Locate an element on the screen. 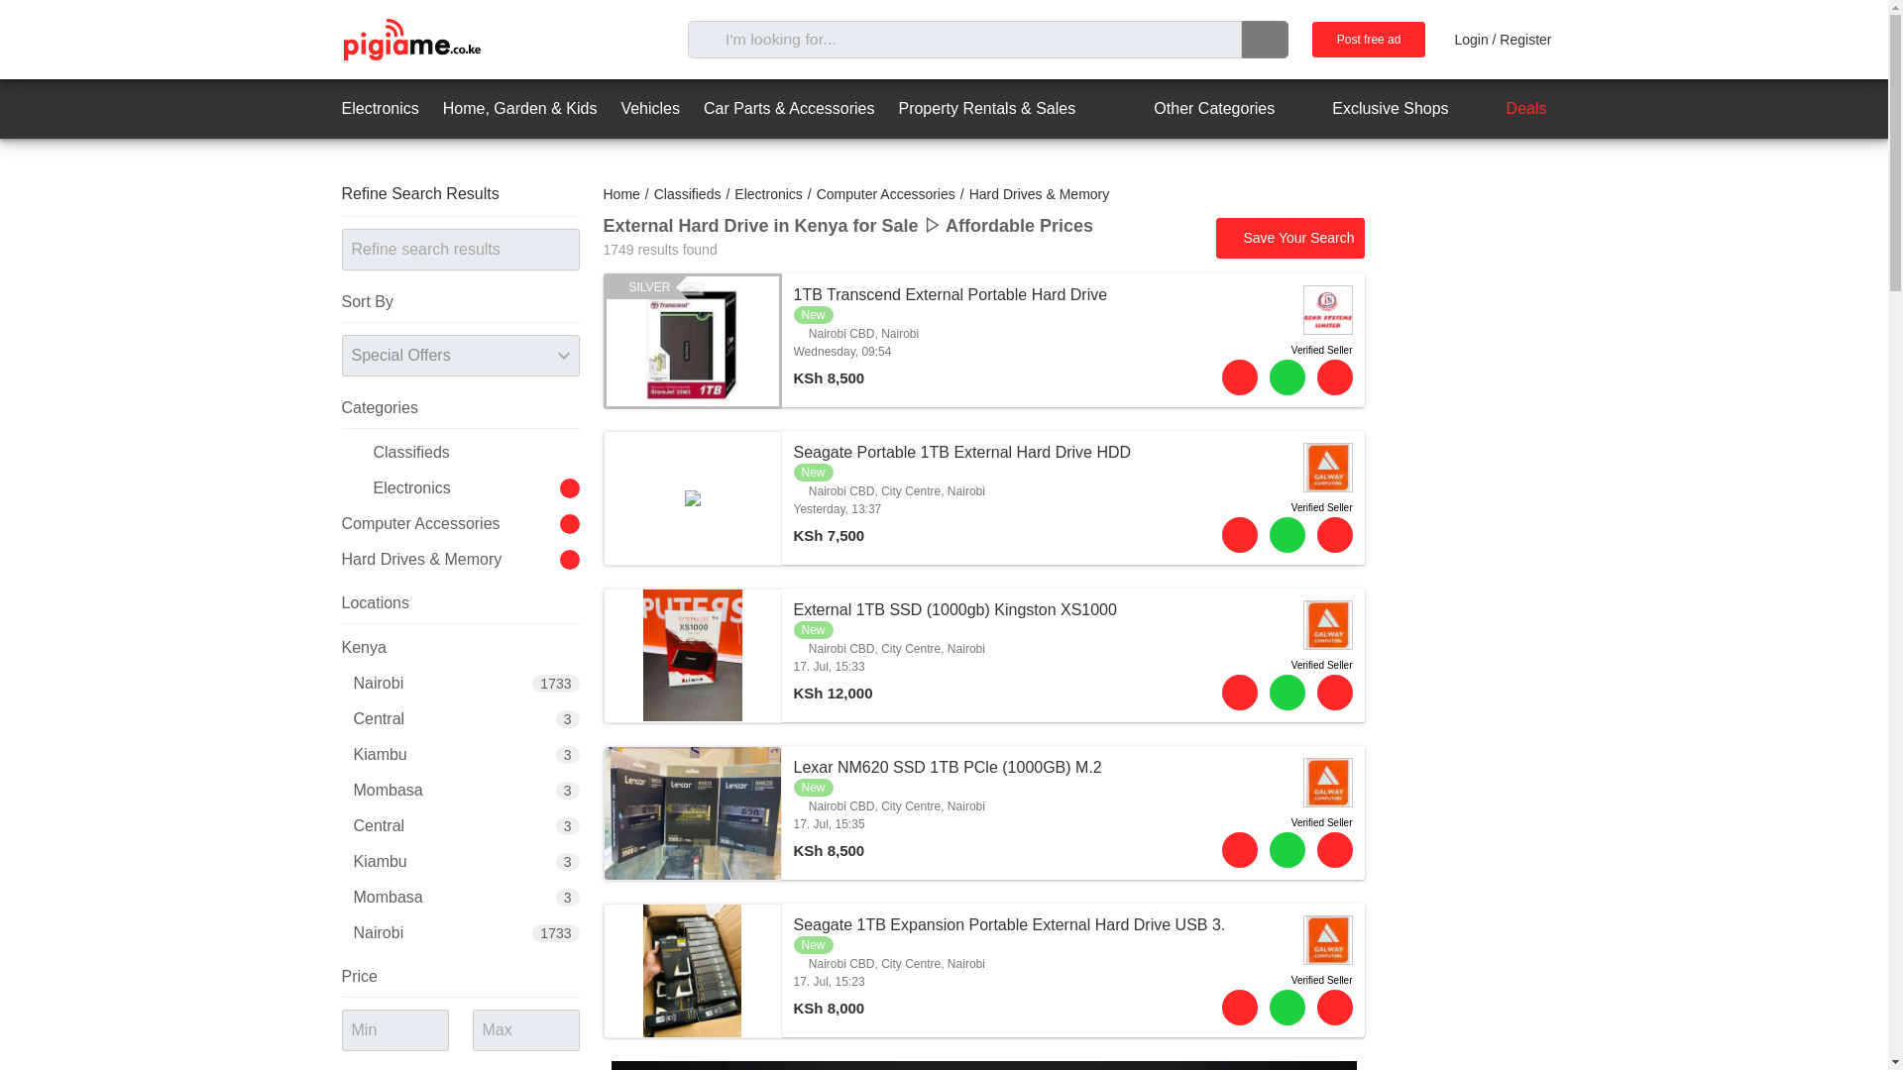  Exclusive Shops is located at coordinates (1372, 109).